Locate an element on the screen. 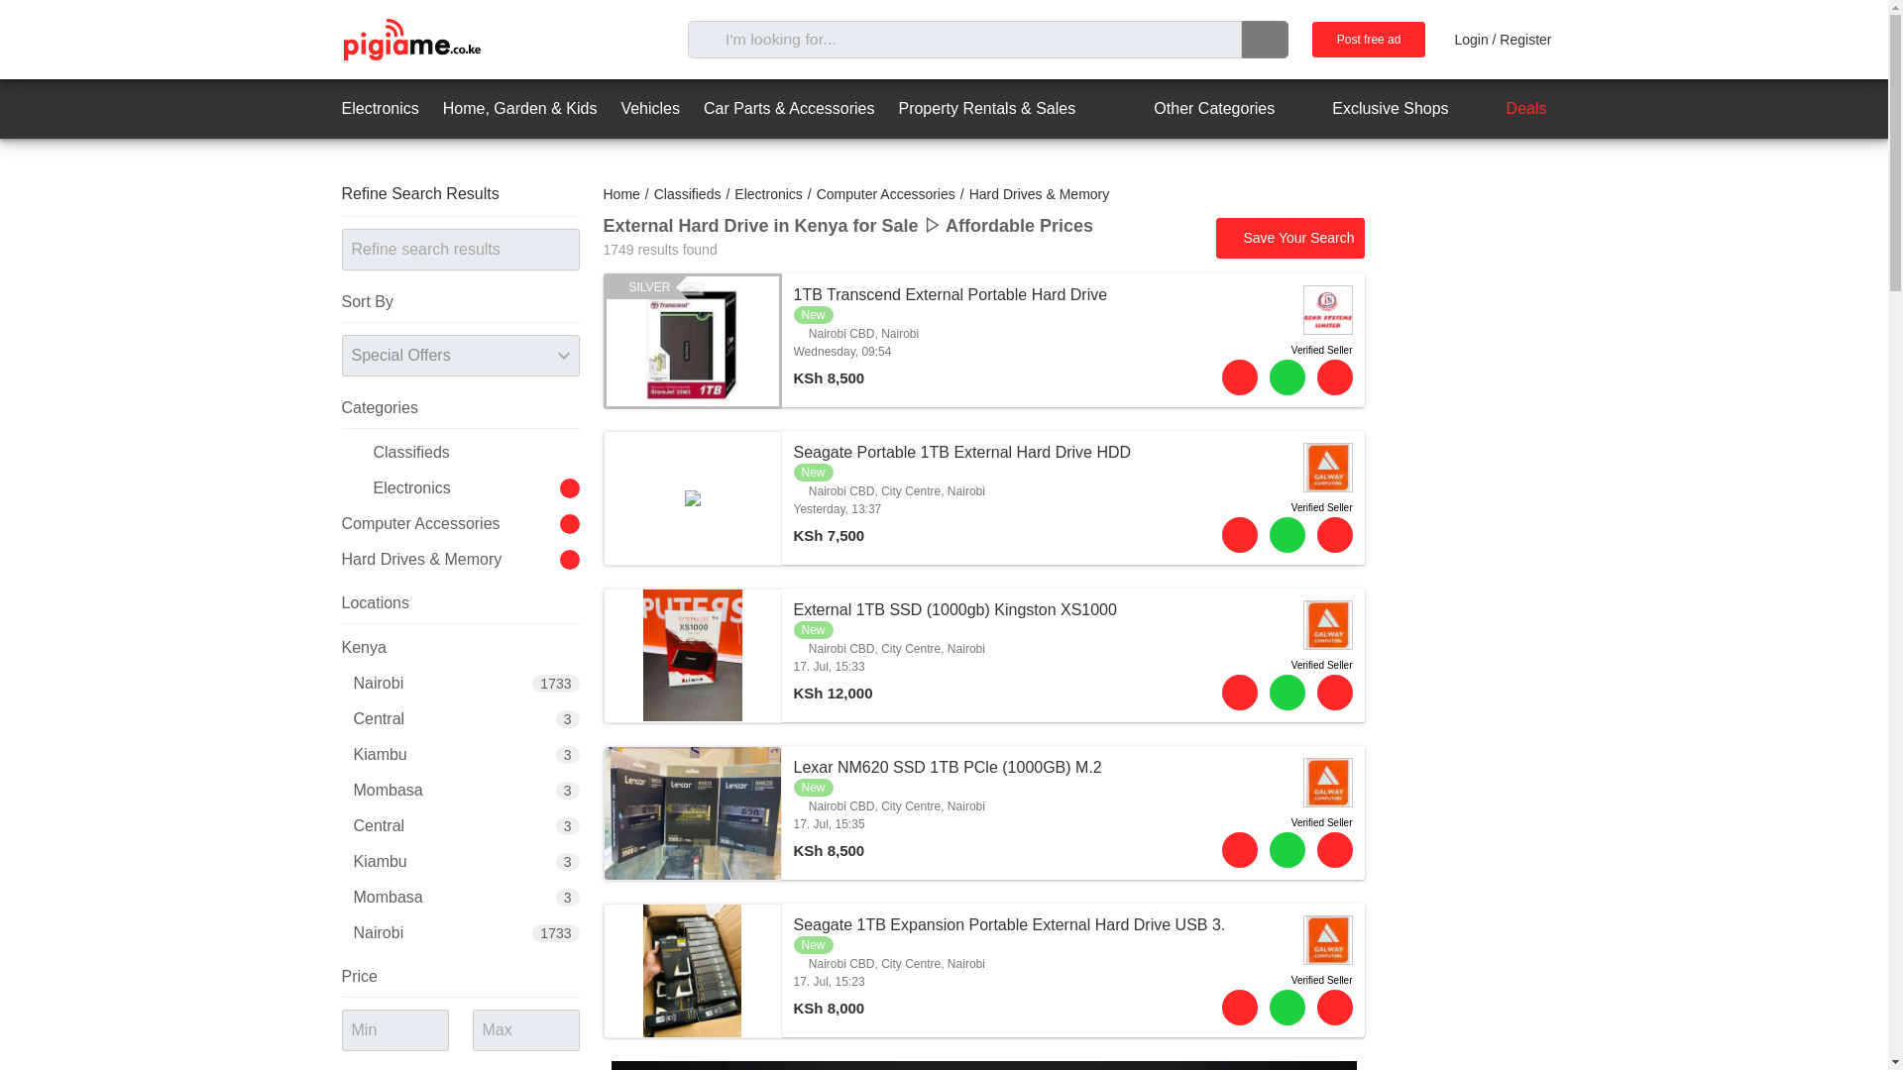  Exclusive Shops is located at coordinates (1372, 109).